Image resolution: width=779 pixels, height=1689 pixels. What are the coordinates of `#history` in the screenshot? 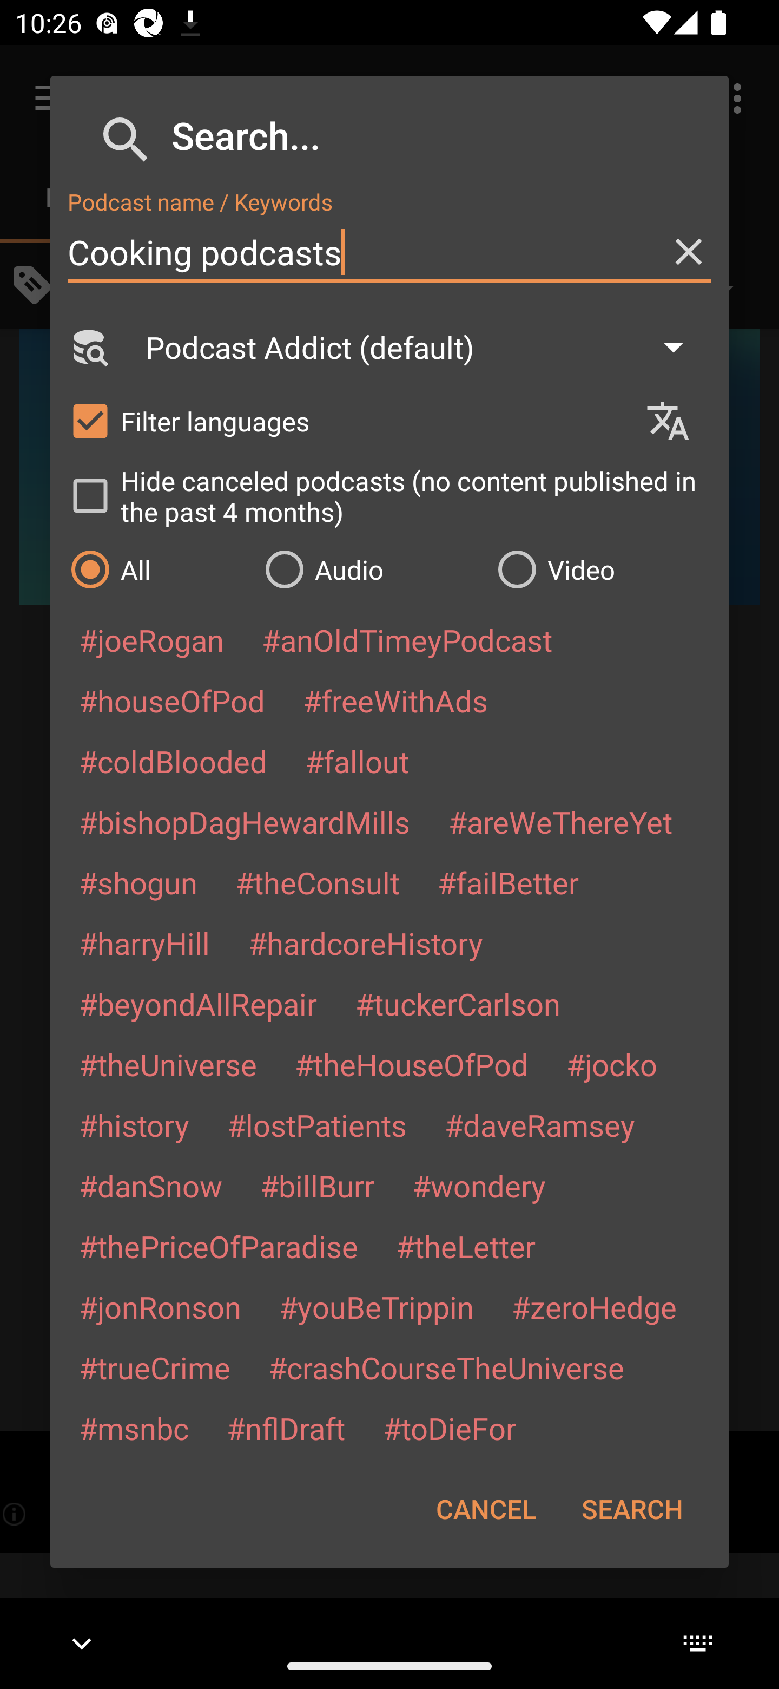 It's located at (134, 1125).